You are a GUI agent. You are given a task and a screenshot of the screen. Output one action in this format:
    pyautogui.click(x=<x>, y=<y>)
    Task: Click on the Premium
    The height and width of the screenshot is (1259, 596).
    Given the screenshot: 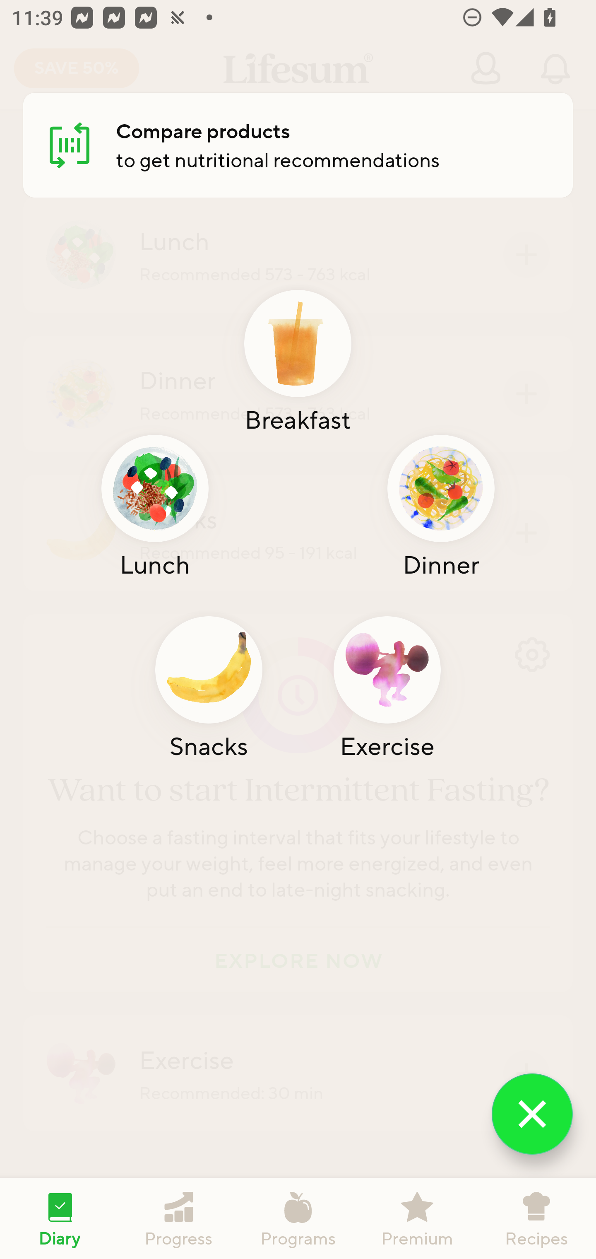 What is the action you would take?
    pyautogui.click(x=417, y=1218)
    